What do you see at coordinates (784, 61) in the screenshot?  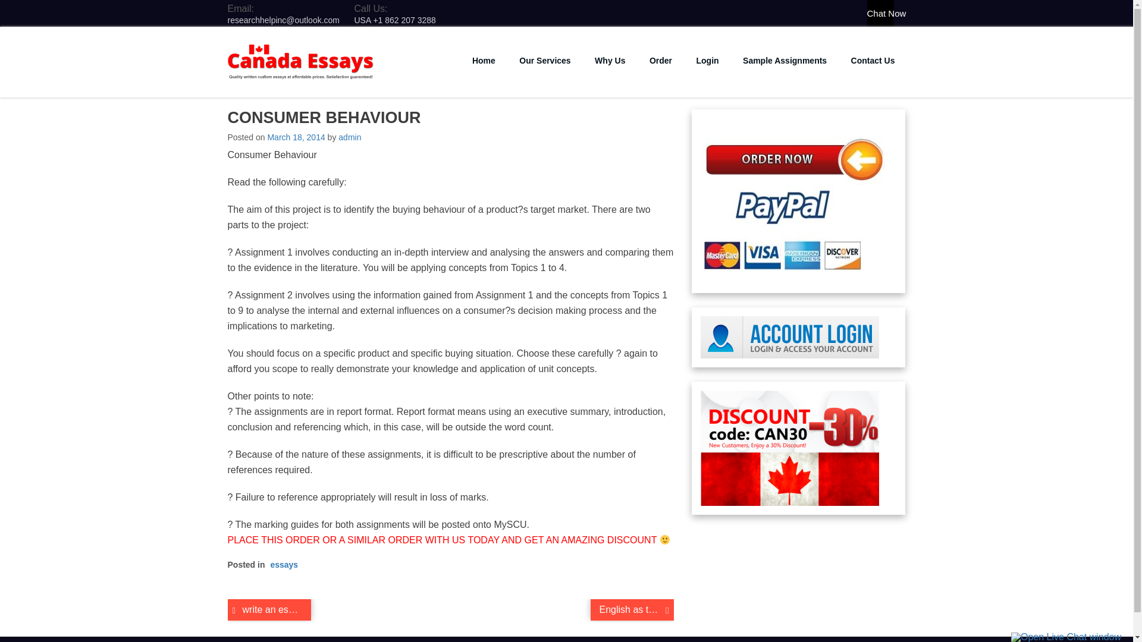 I see `Solutions by our experts` at bounding box center [784, 61].